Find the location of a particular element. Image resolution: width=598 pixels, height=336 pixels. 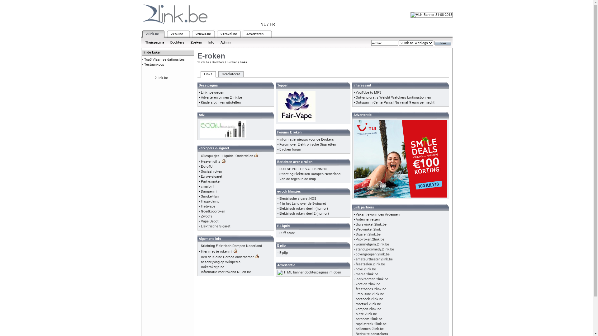

2Travel.be is located at coordinates (229, 34).